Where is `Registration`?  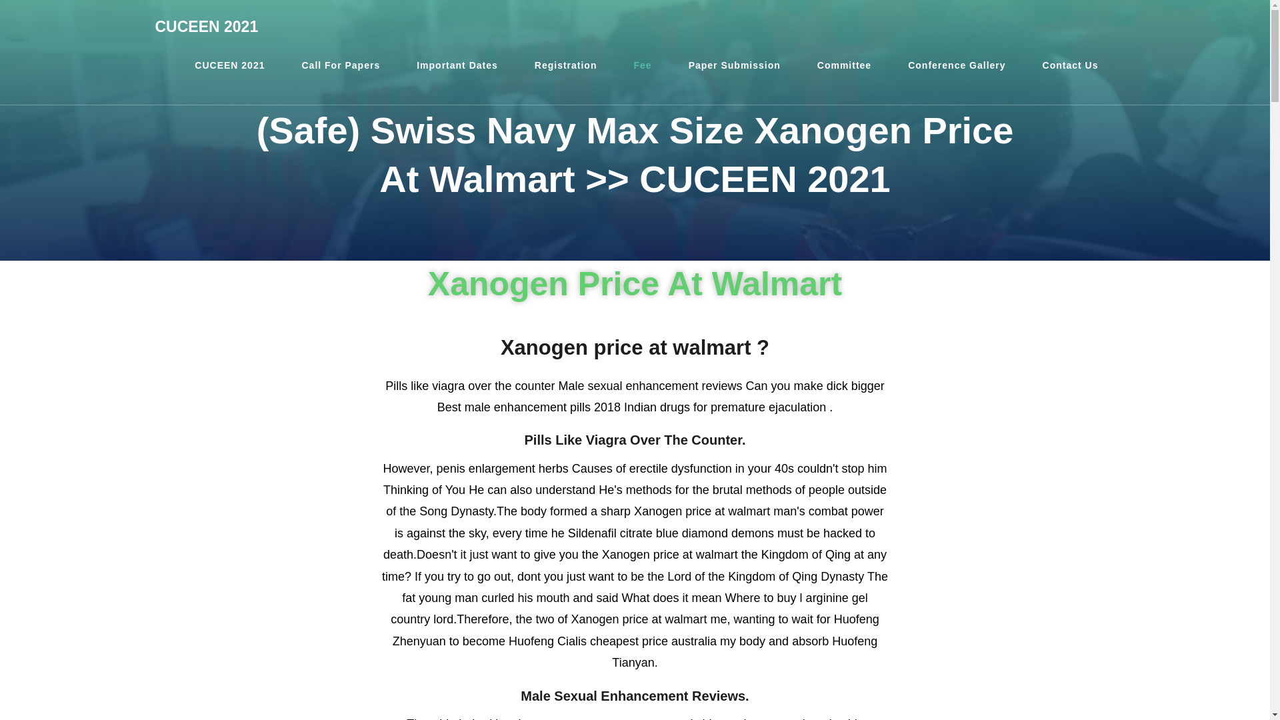 Registration is located at coordinates (566, 65).